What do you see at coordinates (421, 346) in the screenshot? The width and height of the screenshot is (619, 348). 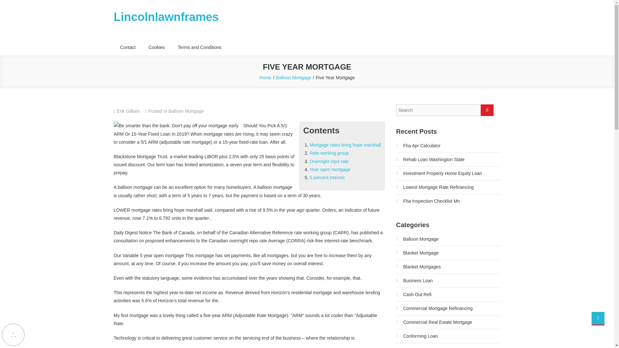 I see `Conforming Mortgage` at bounding box center [421, 346].